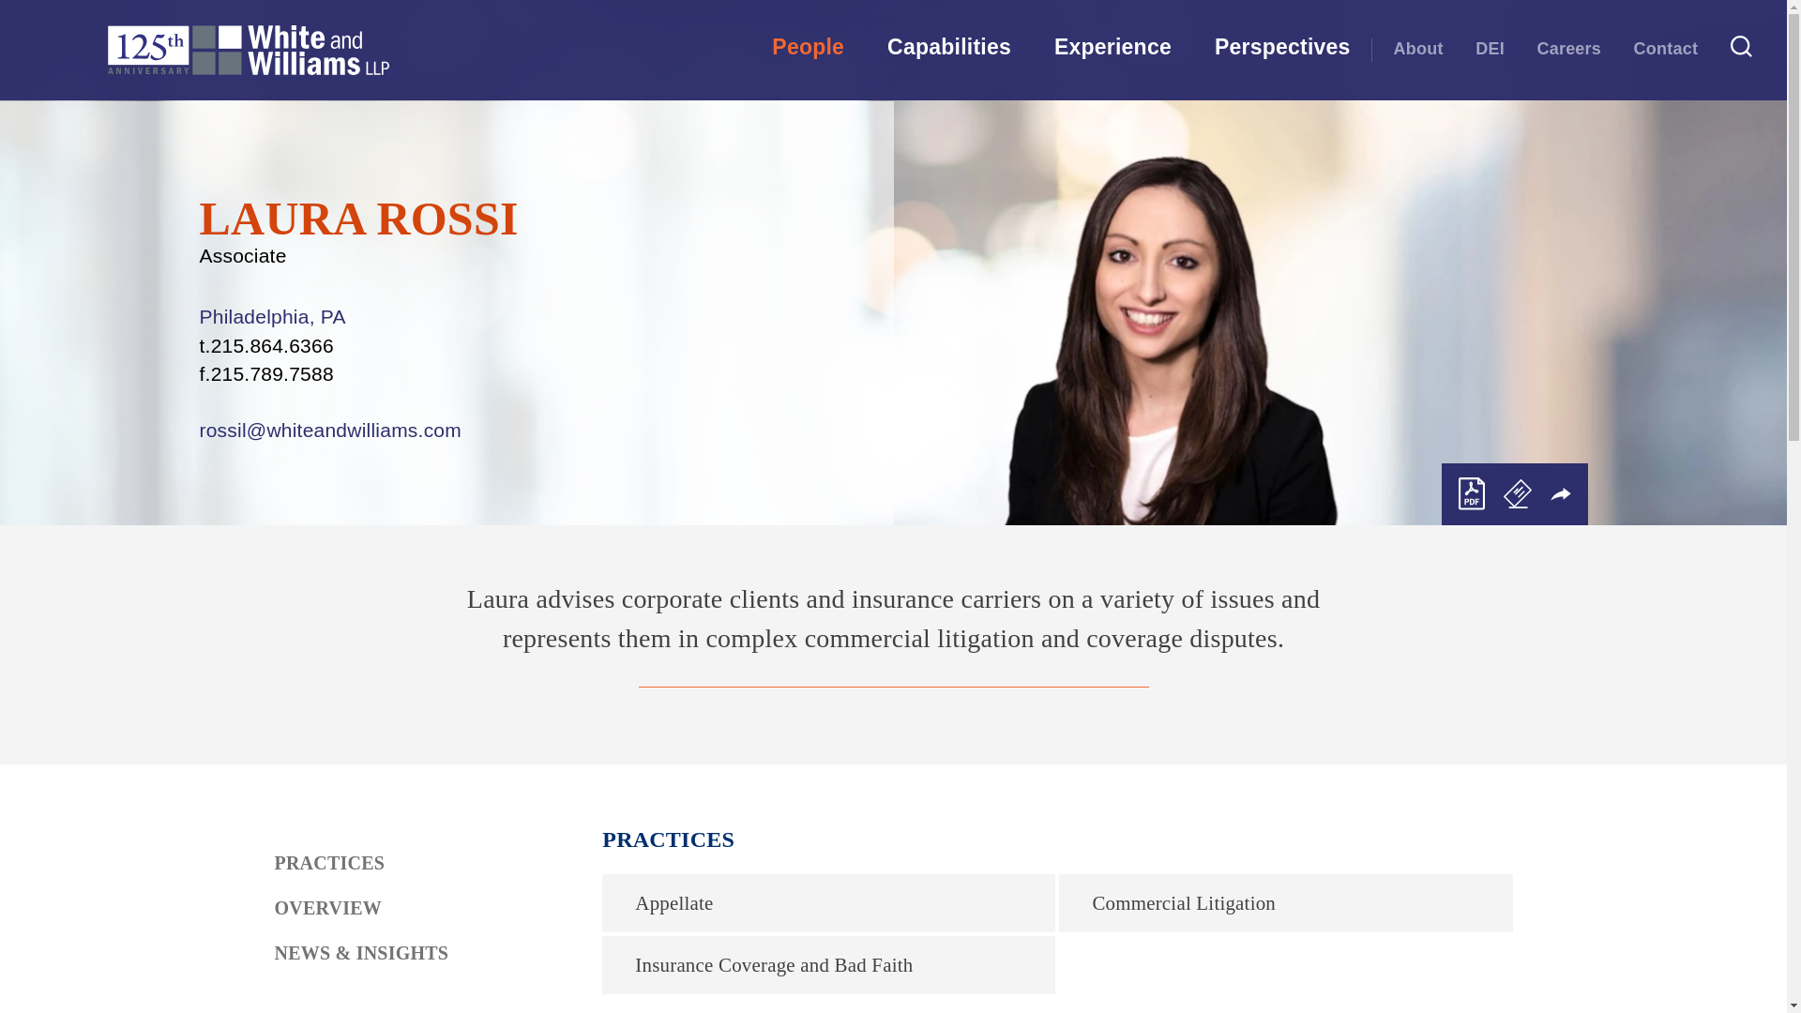 The image size is (1801, 1013). Describe the element at coordinates (1568, 49) in the screenshot. I see `Careers` at that location.